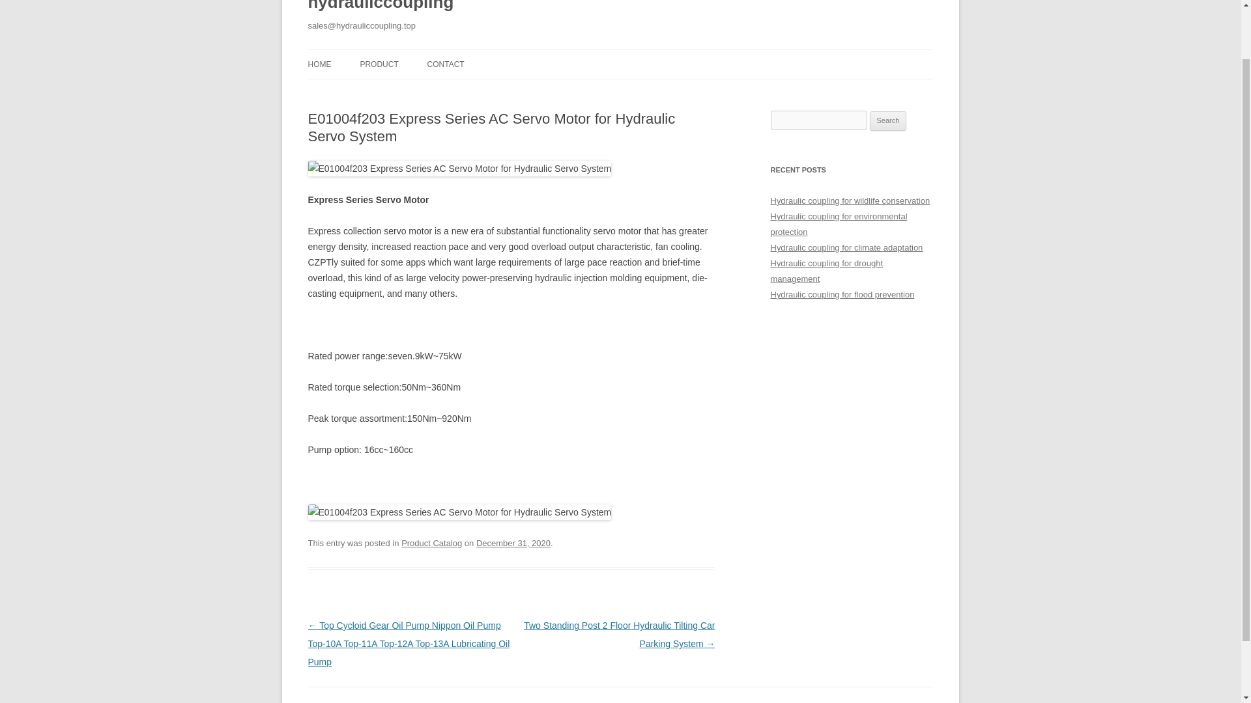 The height and width of the screenshot is (703, 1251). What do you see at coordinates (381, 9) in the screenshot?
I see `hydrauliccoupling` at bounding box center [381, 9].